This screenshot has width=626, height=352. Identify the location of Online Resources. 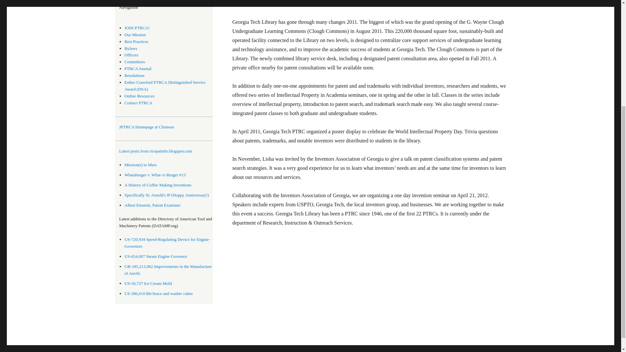
(140, 96).